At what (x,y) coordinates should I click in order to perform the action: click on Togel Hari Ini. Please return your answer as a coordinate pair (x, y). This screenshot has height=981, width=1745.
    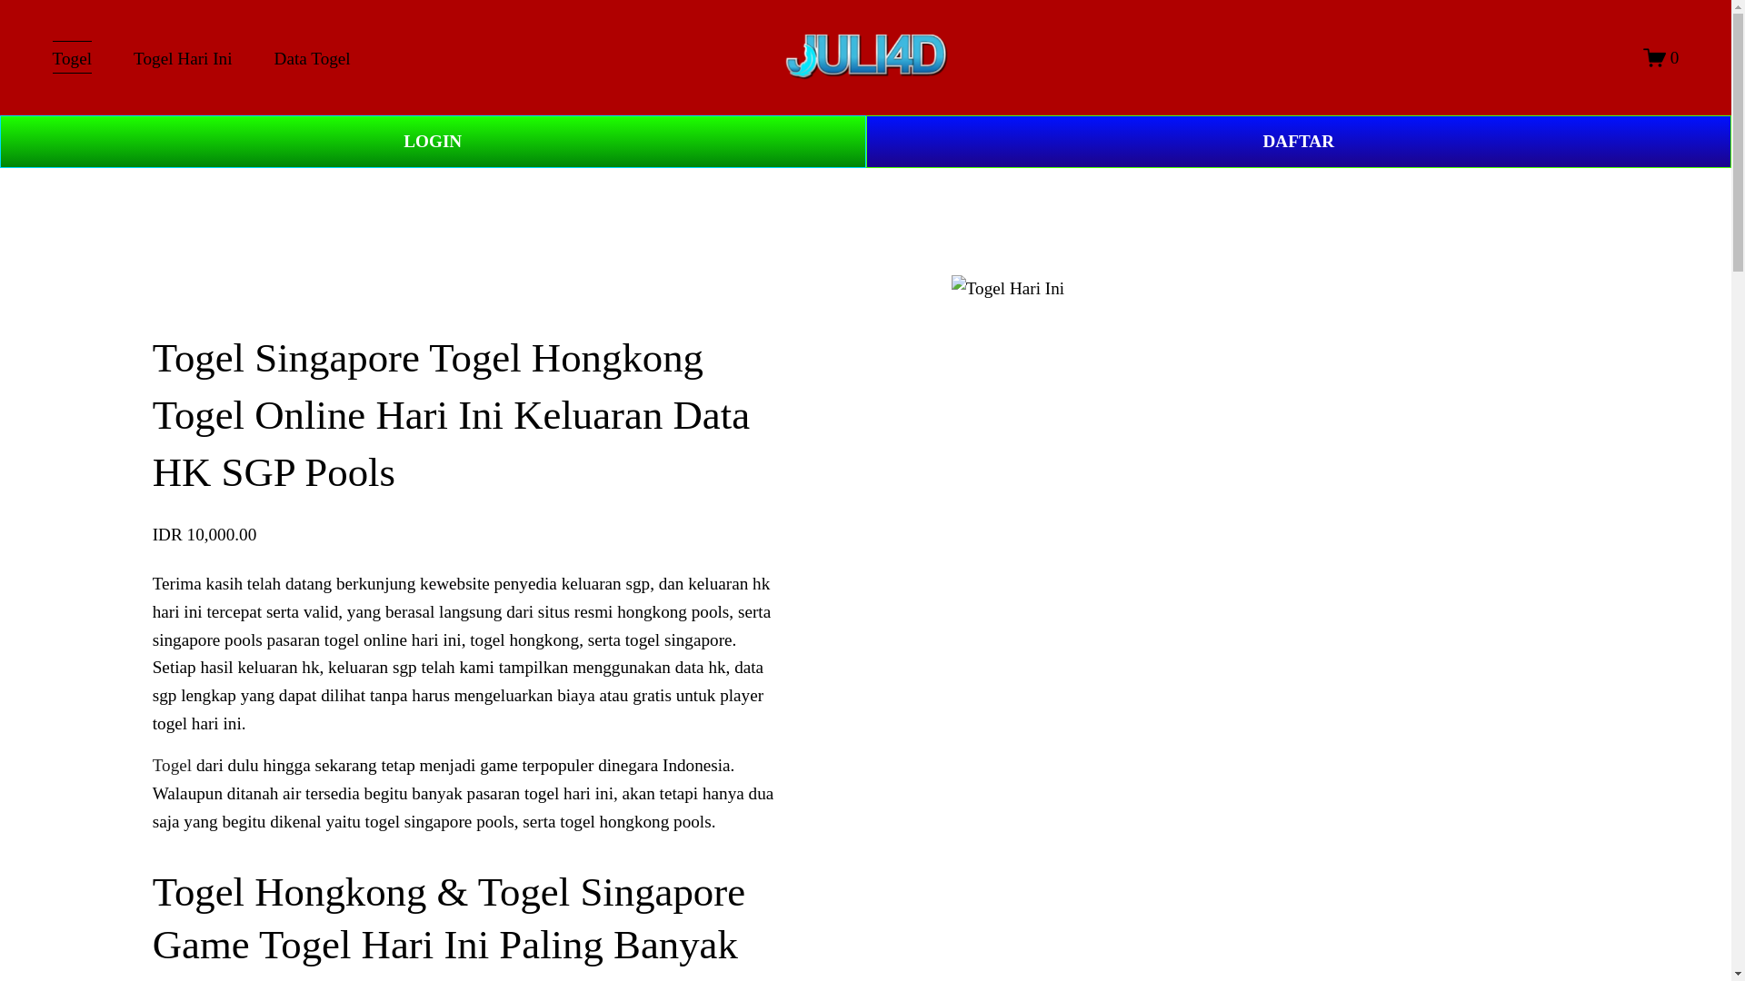
    Looking at the image, I should click on (183, 59).